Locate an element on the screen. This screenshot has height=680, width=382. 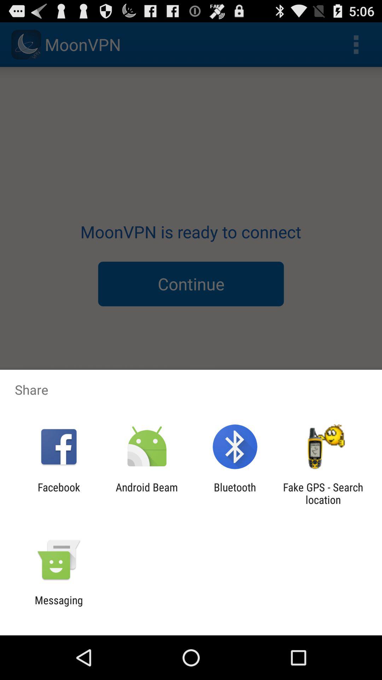
launch the messaging icon is located at coordinates (59, 606).